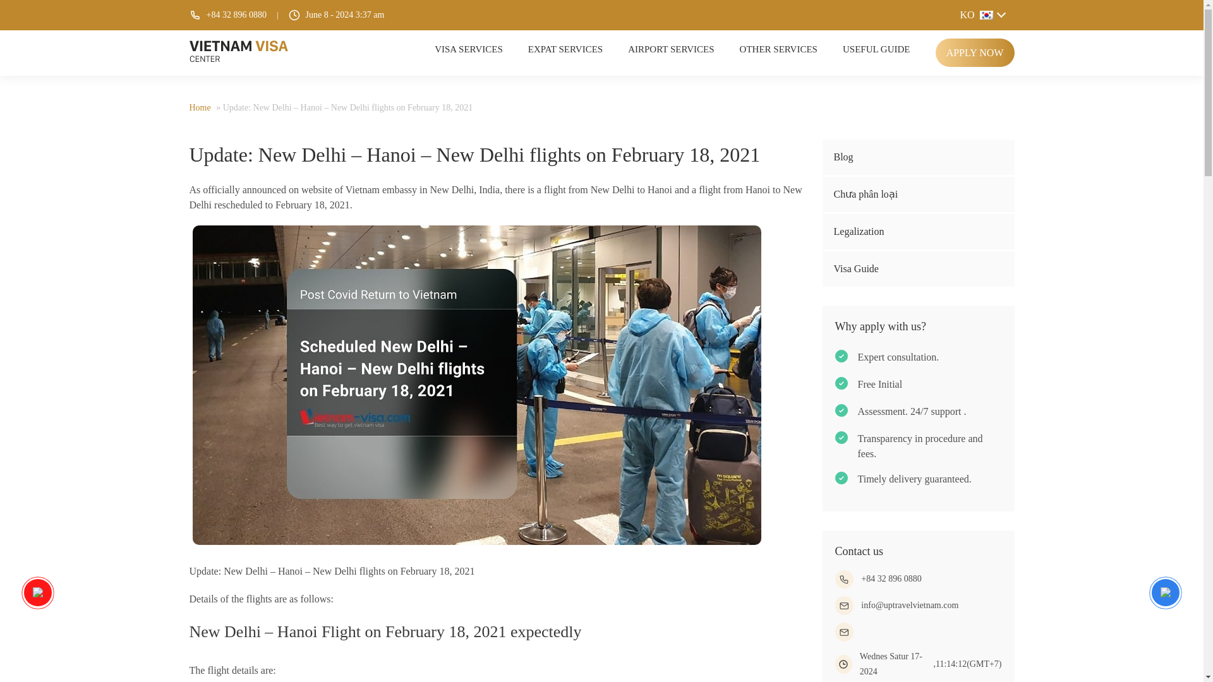  What do you see at coordinates (469, 49) in the screenshot?
I see `VISA SERVICES` at bounding box center [469, 49].